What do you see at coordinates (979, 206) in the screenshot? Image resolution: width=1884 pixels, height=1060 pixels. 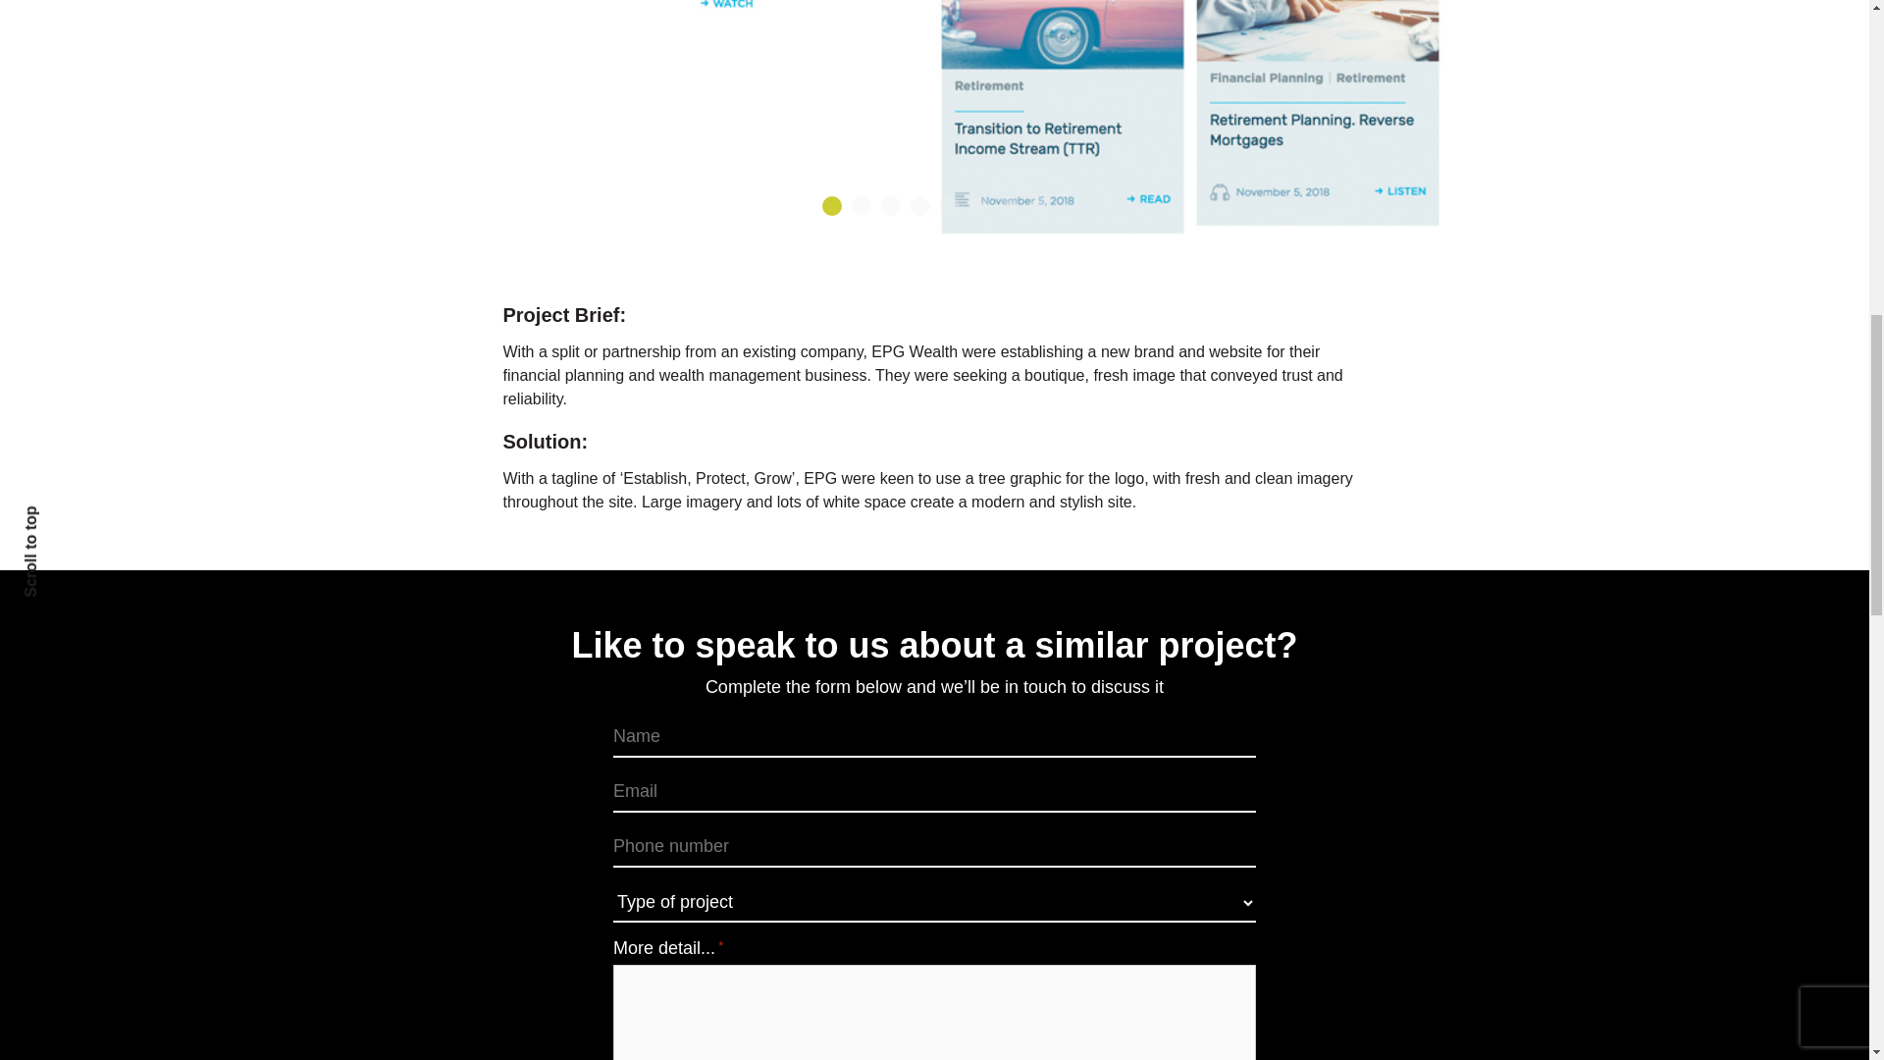 I see `6` at bounding box center [979, 206].